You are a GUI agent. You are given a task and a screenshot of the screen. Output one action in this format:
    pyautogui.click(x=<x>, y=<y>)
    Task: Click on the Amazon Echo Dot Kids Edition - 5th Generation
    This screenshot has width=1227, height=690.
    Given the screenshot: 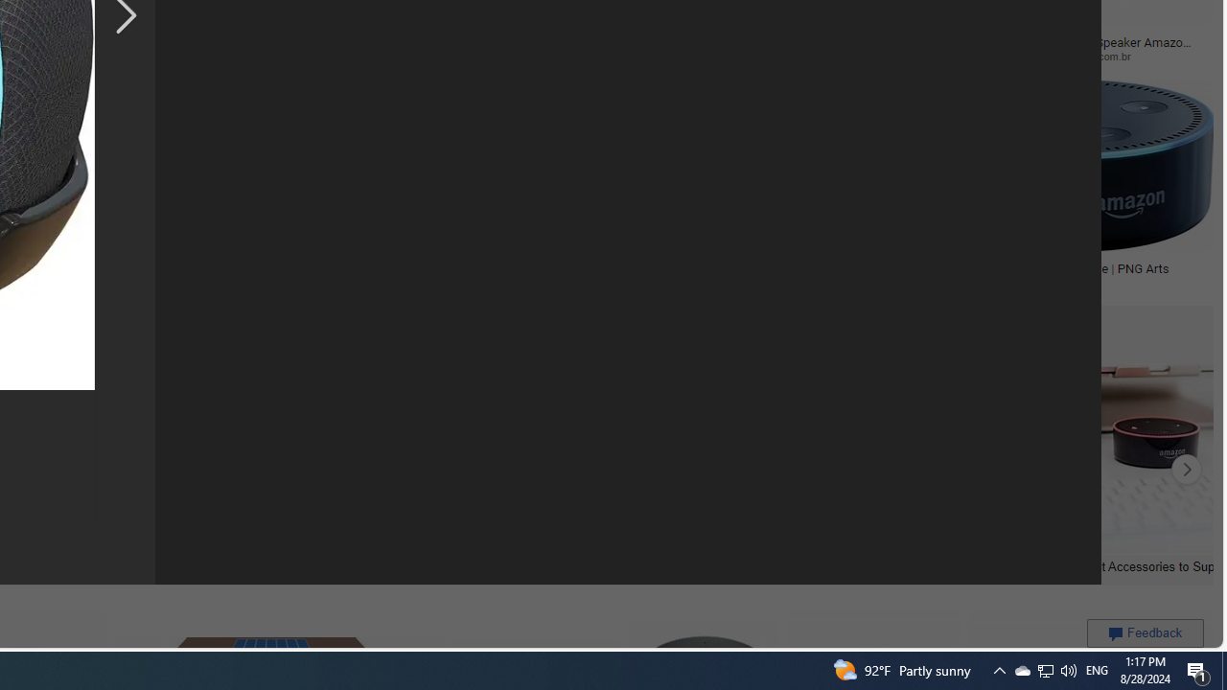 What is the action you would take?
    pyautogui.click(x=112, y=274)
    